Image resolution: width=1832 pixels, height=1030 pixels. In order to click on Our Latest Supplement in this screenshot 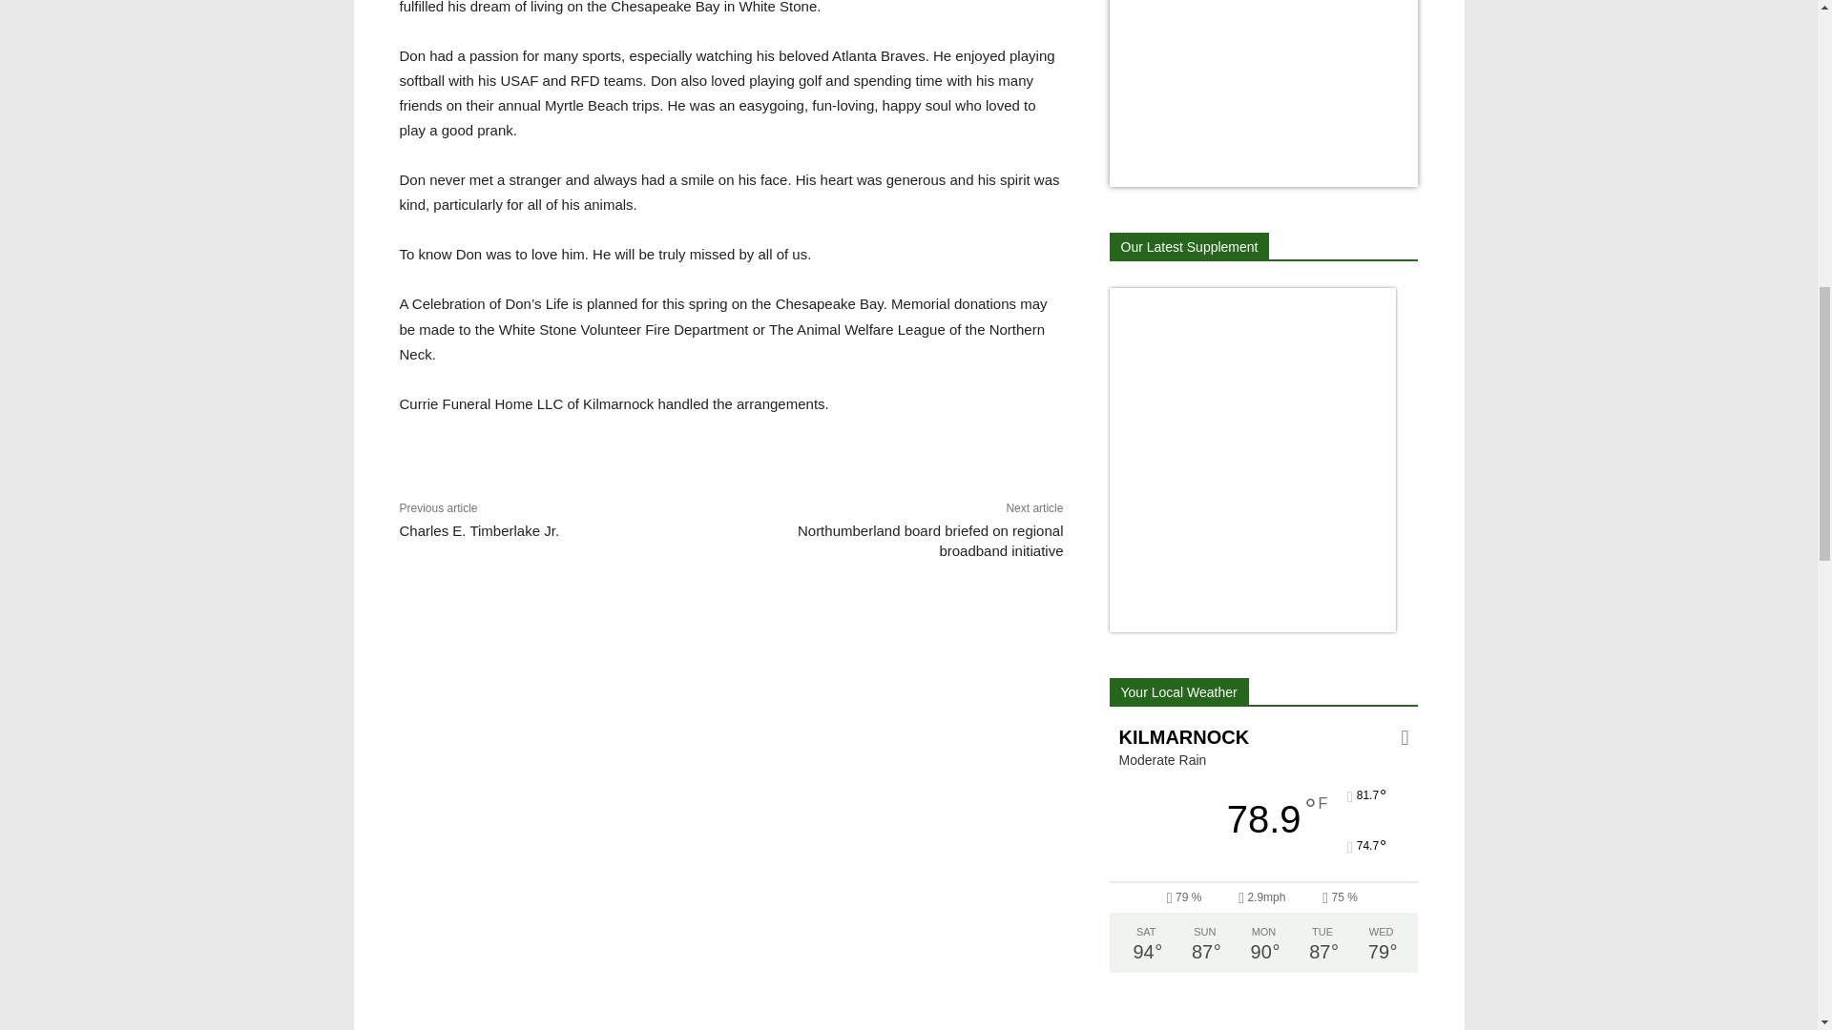, I will do `click(1189, 246)`.